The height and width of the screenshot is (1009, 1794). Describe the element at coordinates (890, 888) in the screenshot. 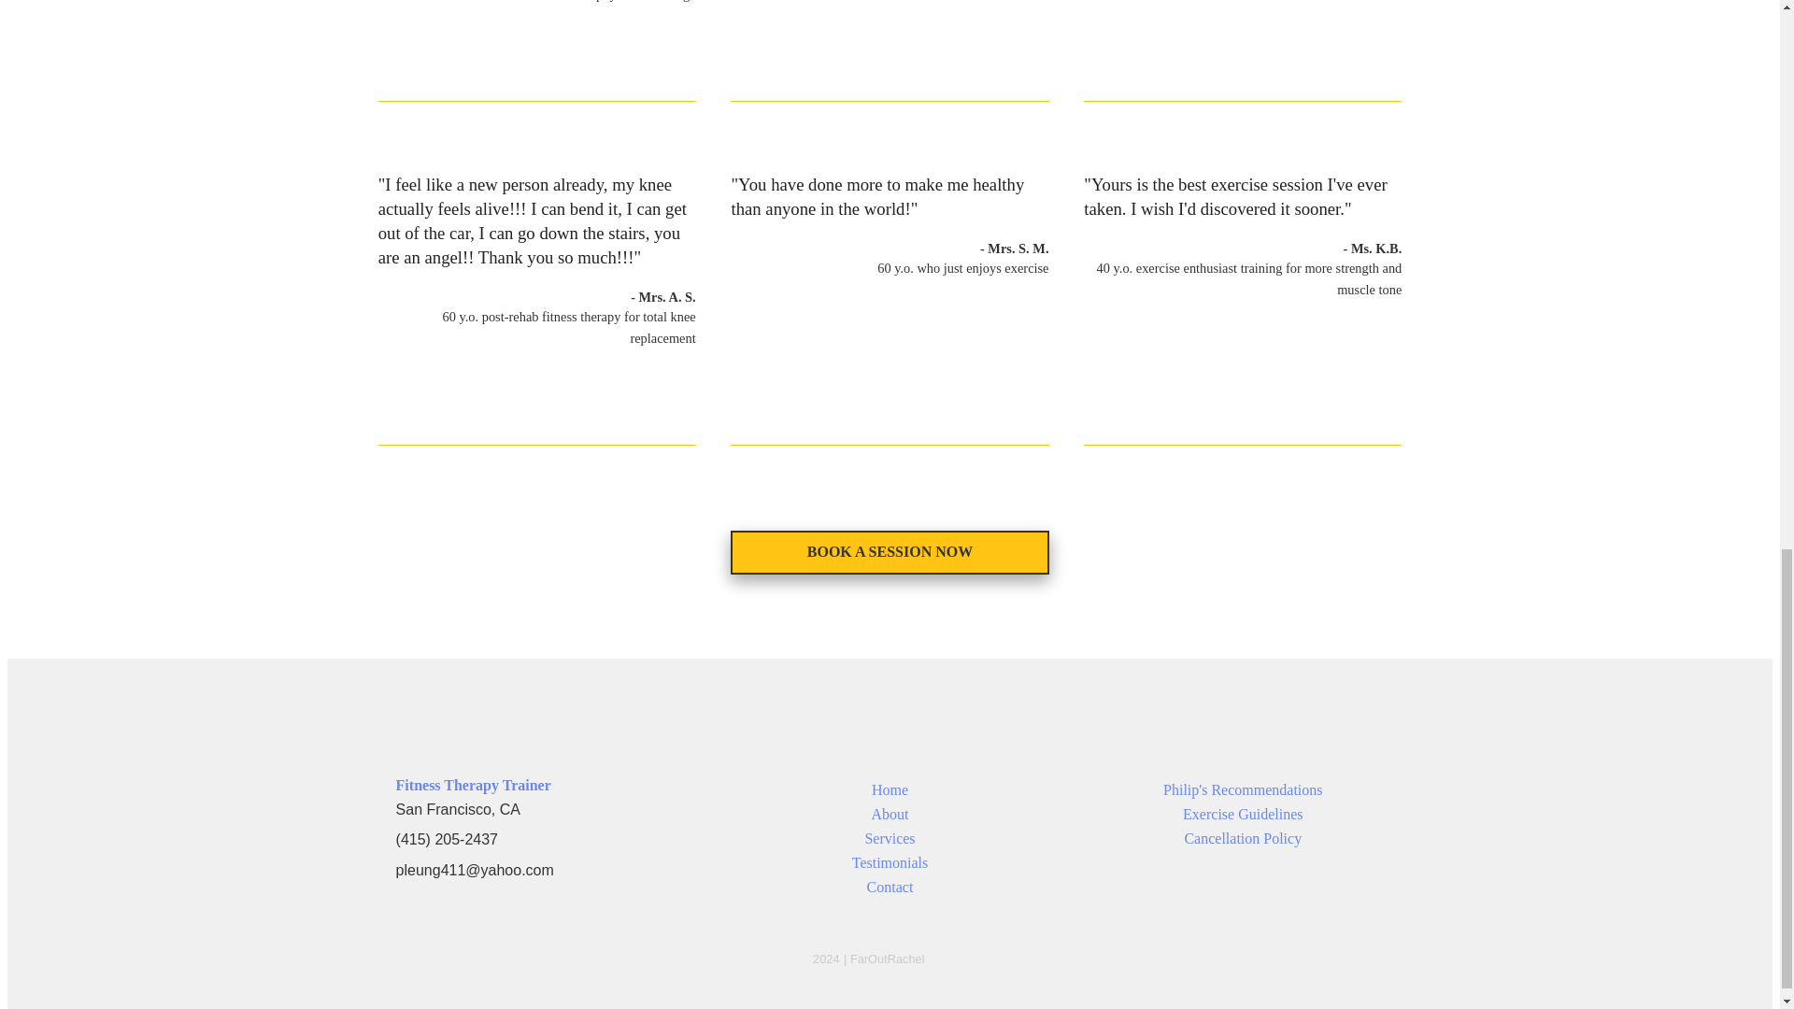

I see `Contact` at that location.